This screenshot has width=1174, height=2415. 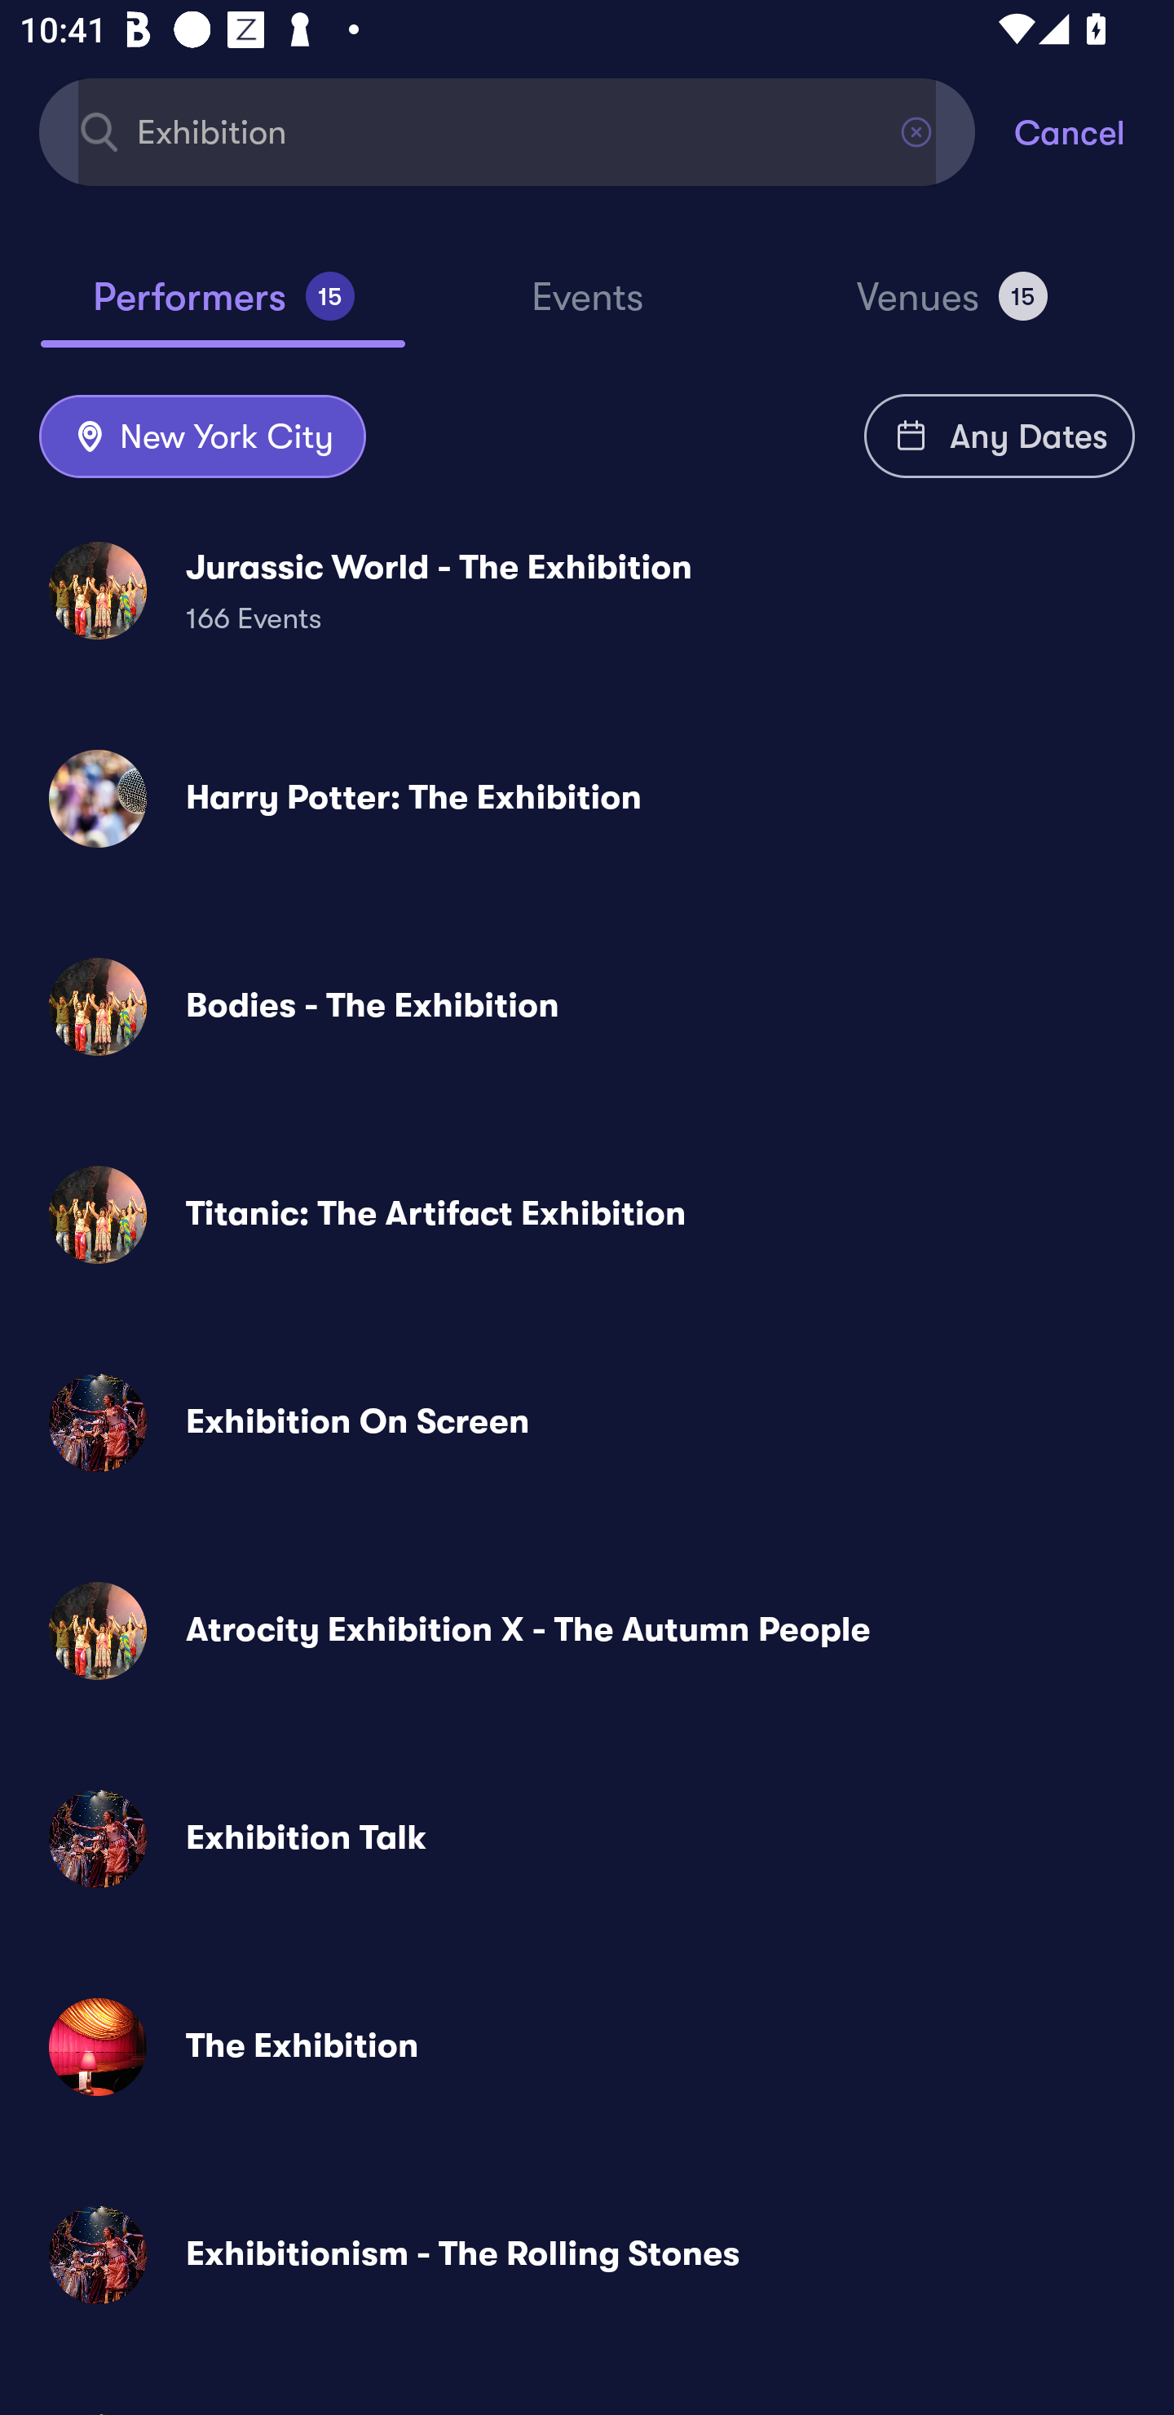 I want to click on Titanic: The Artifact Exhibition, so click(x=587, y=1214).